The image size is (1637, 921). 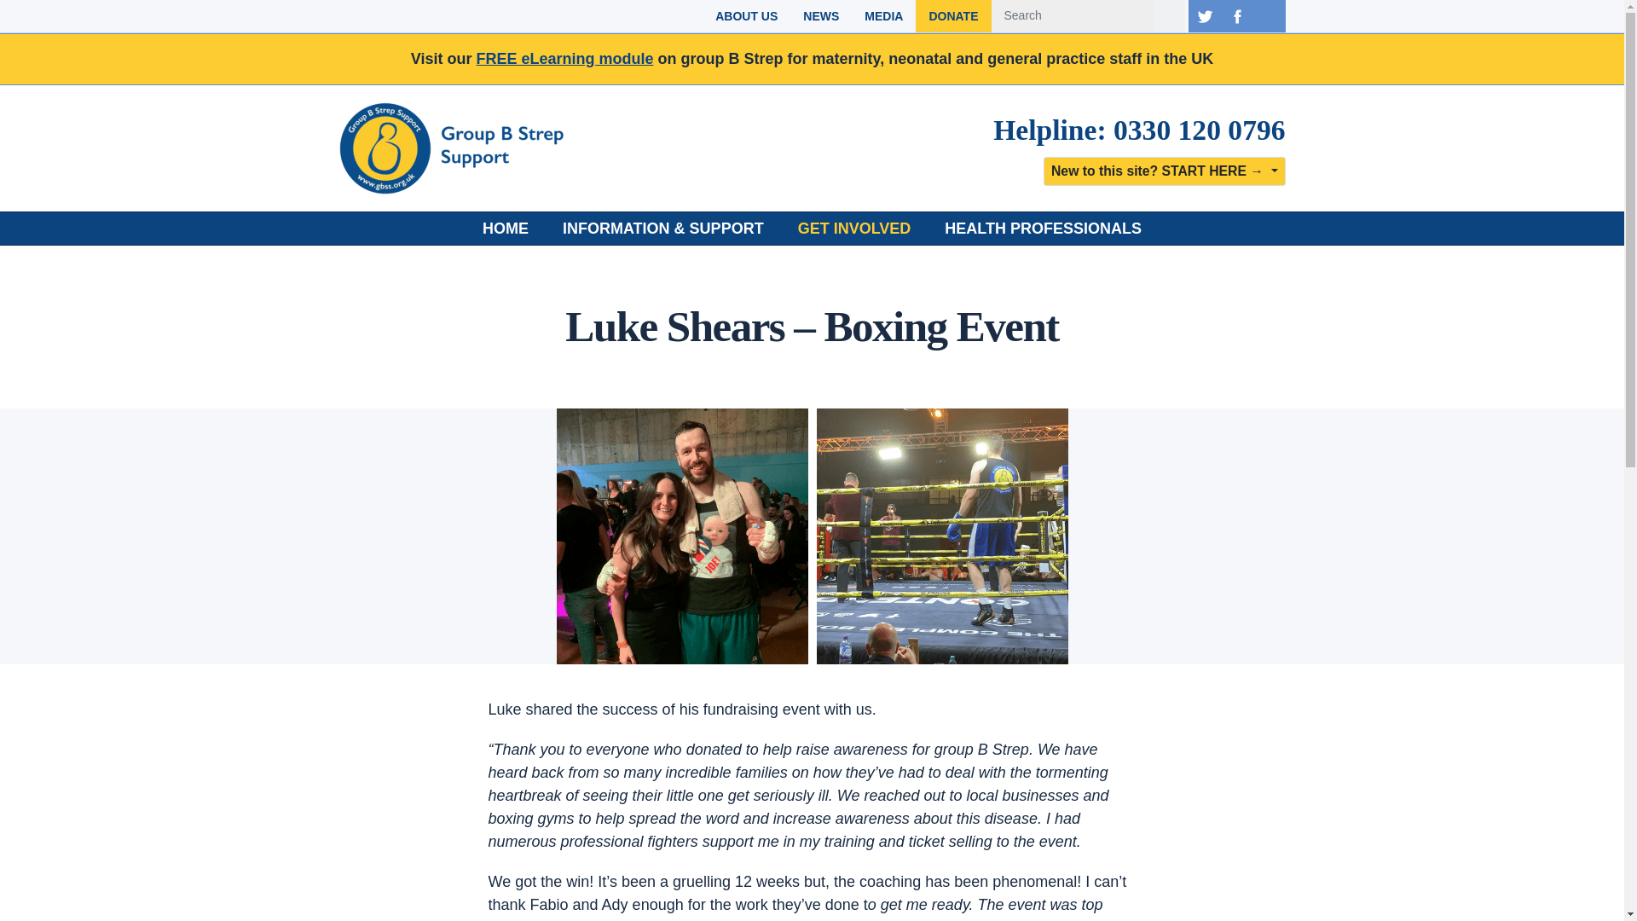 I want to click on MEDIA, so click(x=883, y=15).